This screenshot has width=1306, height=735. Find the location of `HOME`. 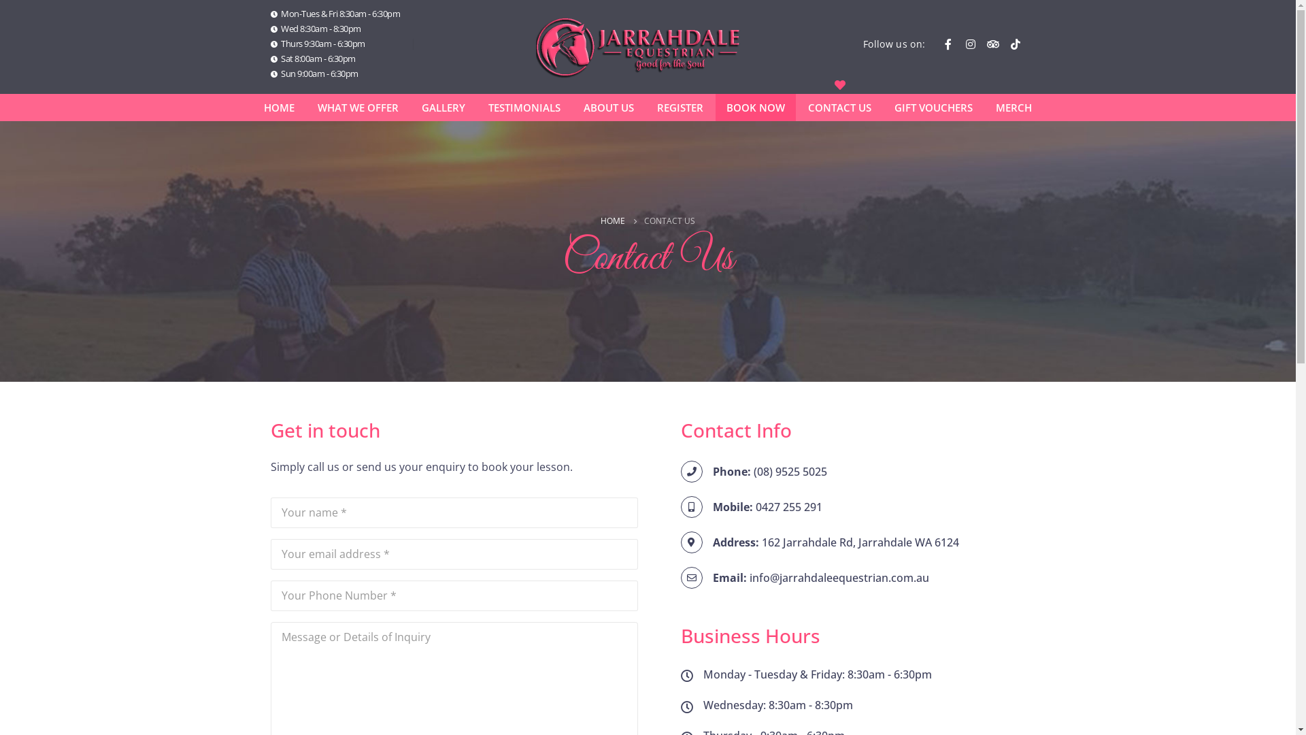

HOME is located at coordinates (279, 108).